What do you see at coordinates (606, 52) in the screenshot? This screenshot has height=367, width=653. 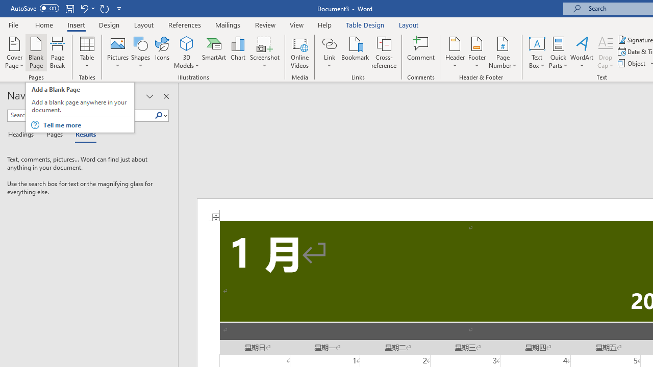 I see `Drop Cap` at bounding box center [606, 52].